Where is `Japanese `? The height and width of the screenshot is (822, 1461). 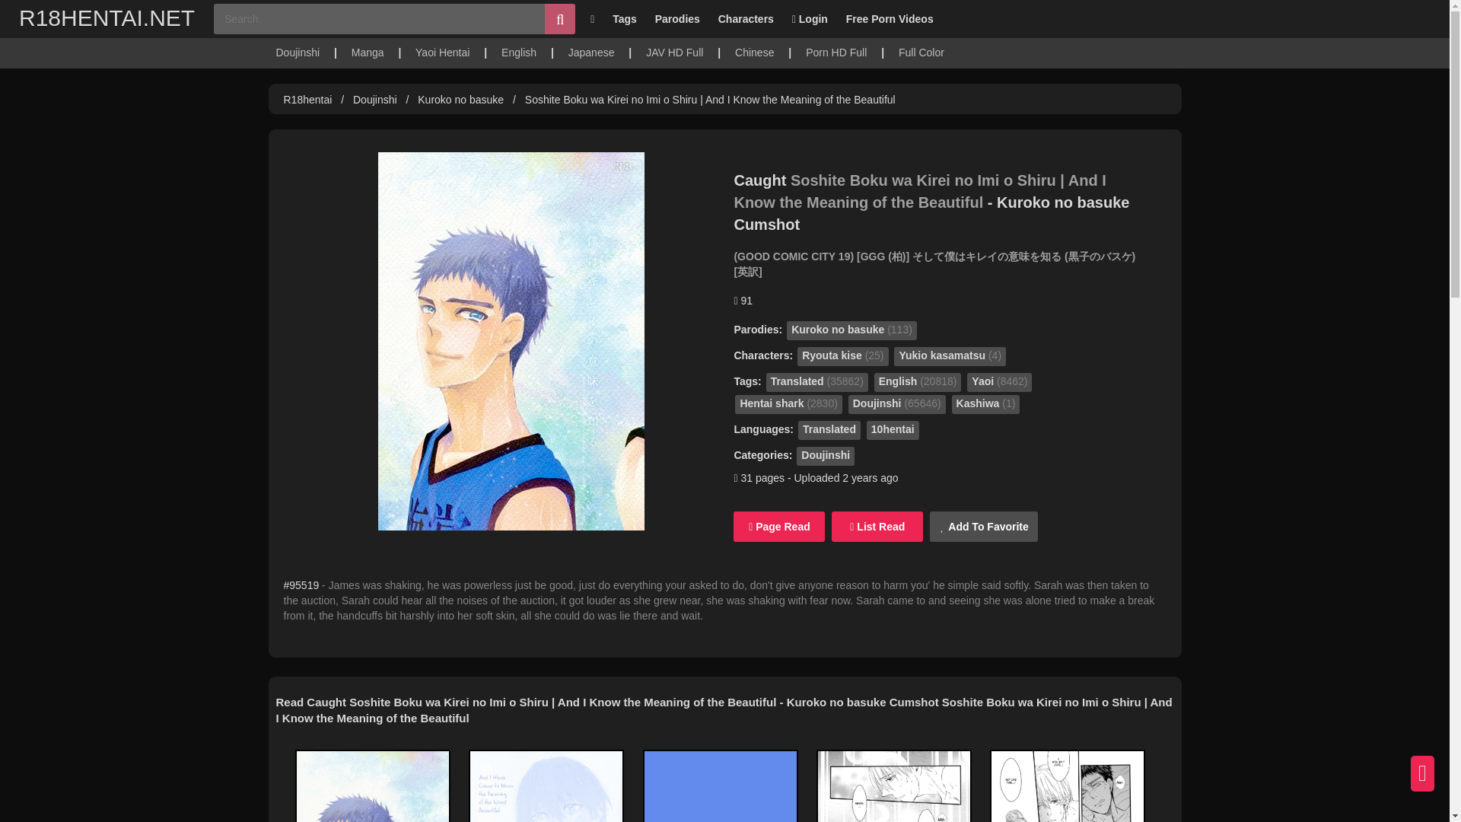
Japanese  is located at coordinates (591, 52).